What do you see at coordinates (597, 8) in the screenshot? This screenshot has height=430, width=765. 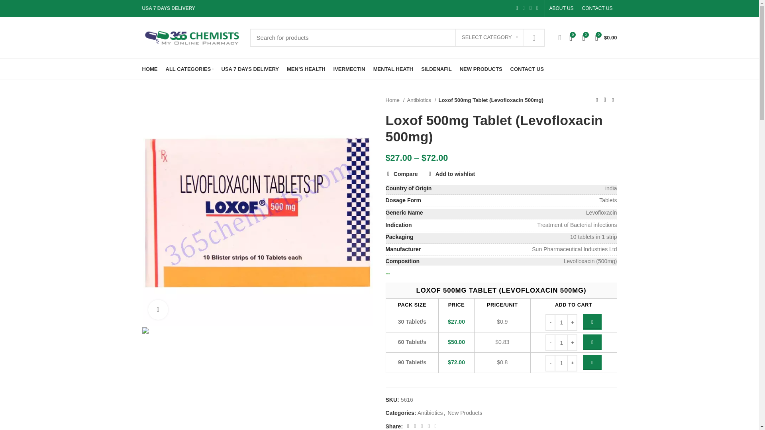 I see `CONTACT US` at bounding box center [597, 8].